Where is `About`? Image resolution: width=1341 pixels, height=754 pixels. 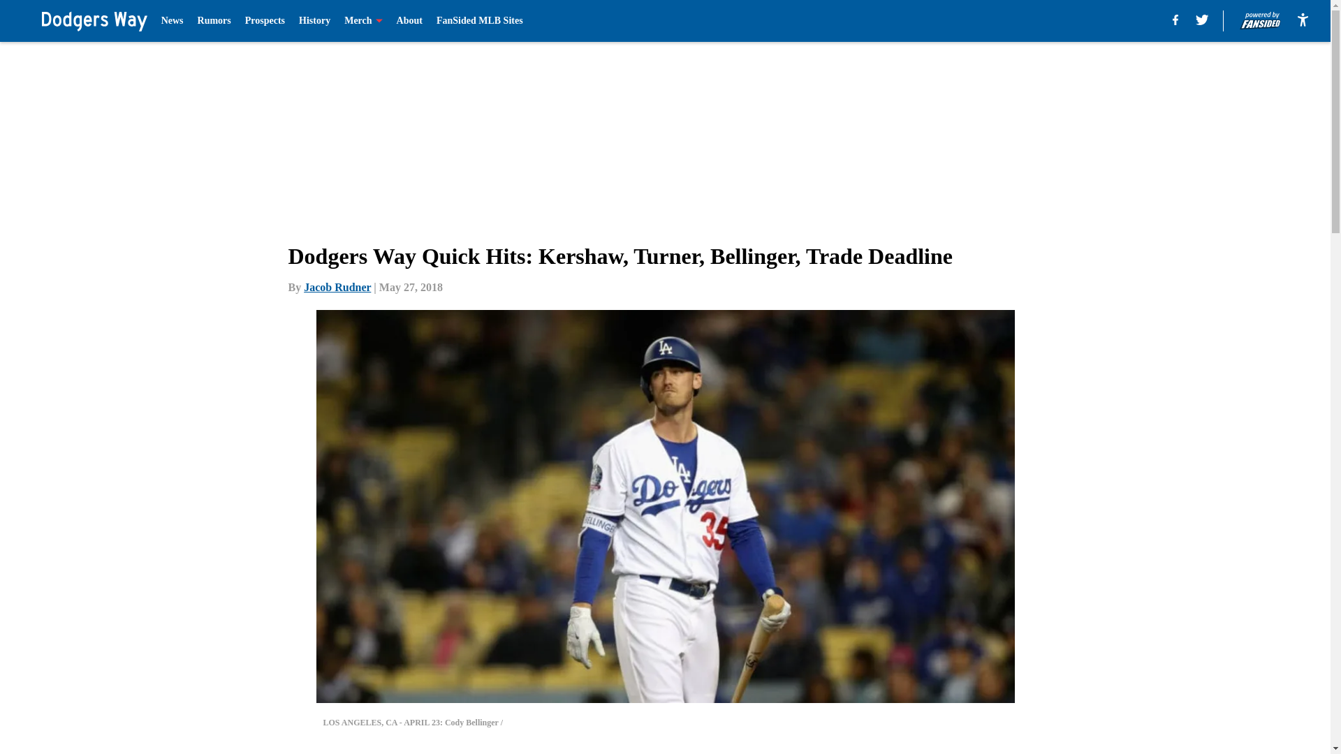 About is located at coordinates (409, 21).